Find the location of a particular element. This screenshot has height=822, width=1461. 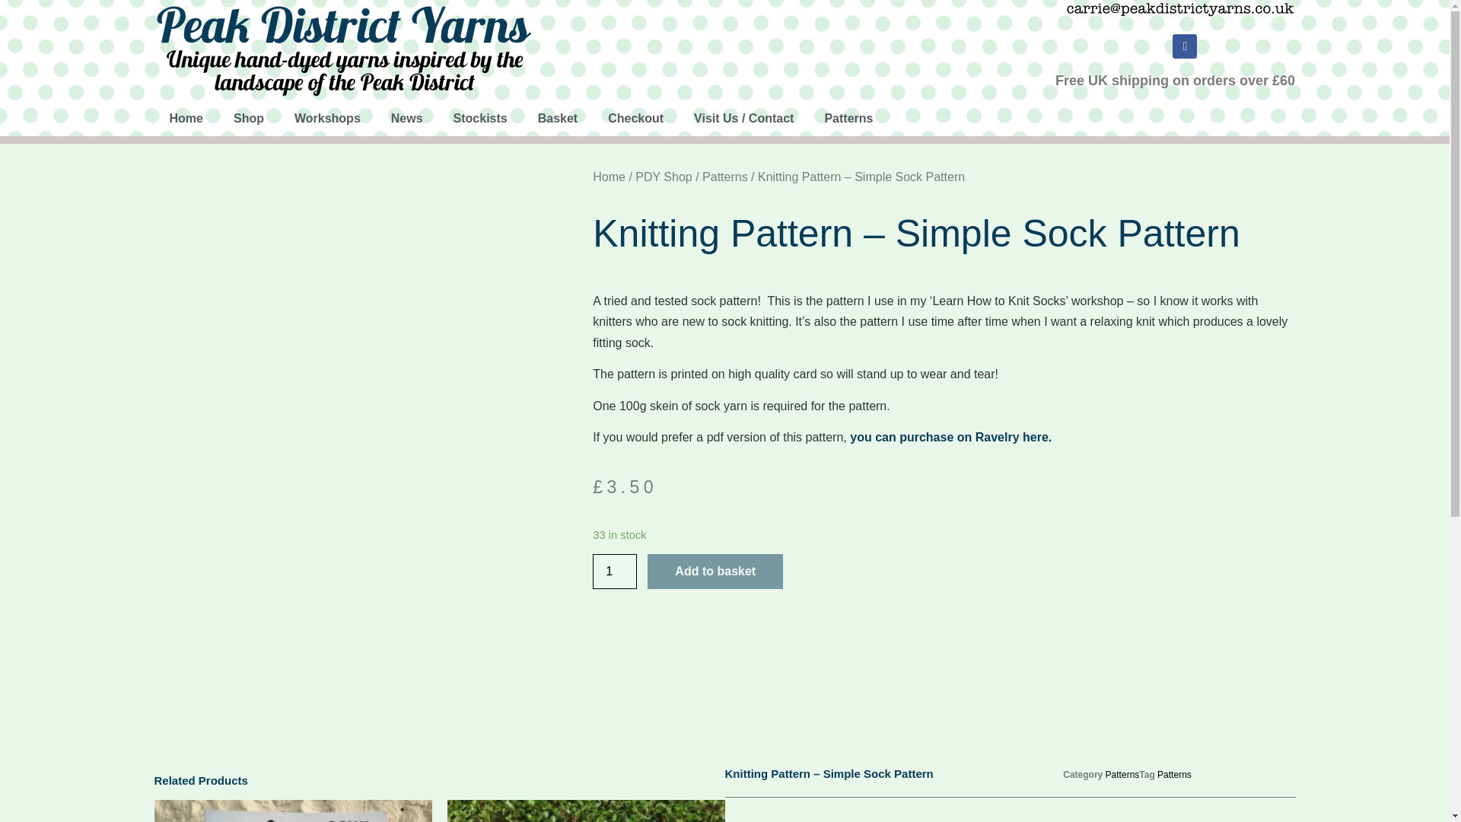

Patterns is located at coordinates (848, 119).